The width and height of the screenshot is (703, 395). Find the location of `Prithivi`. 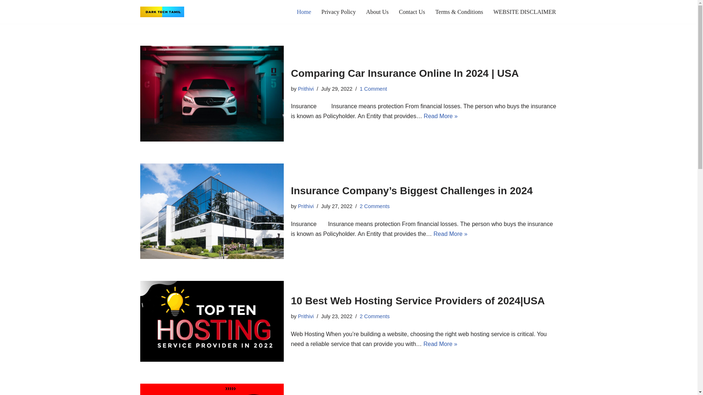

Prithivi is located at coordinates (306, 206).